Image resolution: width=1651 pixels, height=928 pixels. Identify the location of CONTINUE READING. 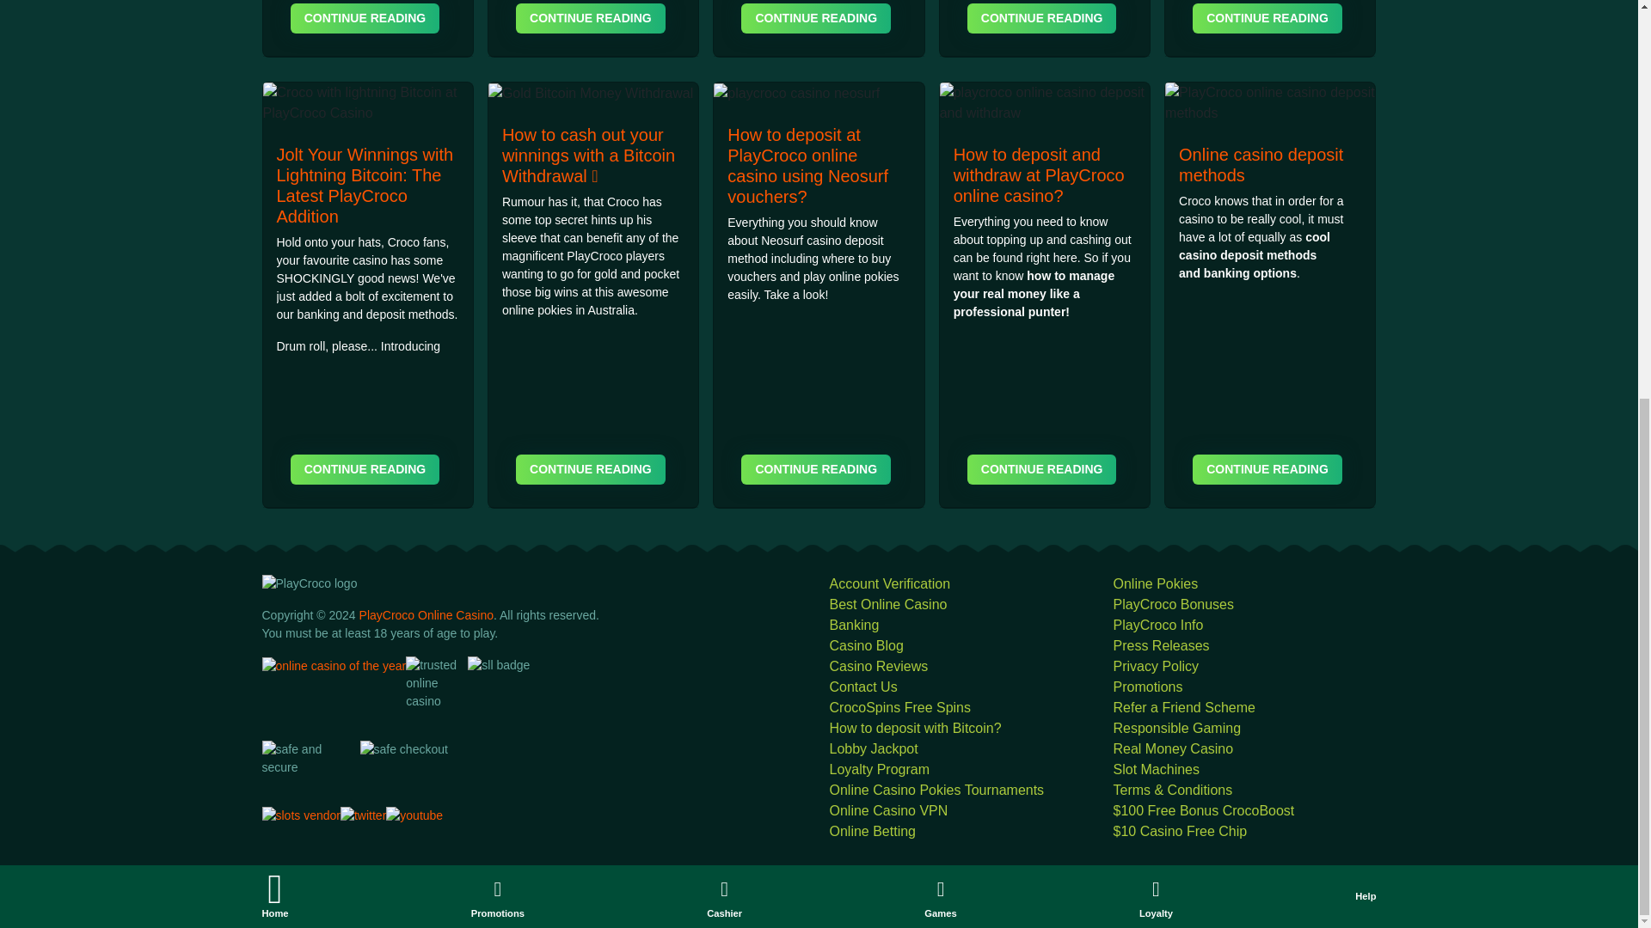
(1267, 18).